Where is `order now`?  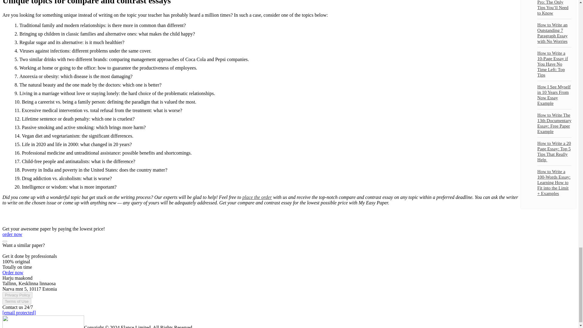 order now is located at coordinates (12, 234).